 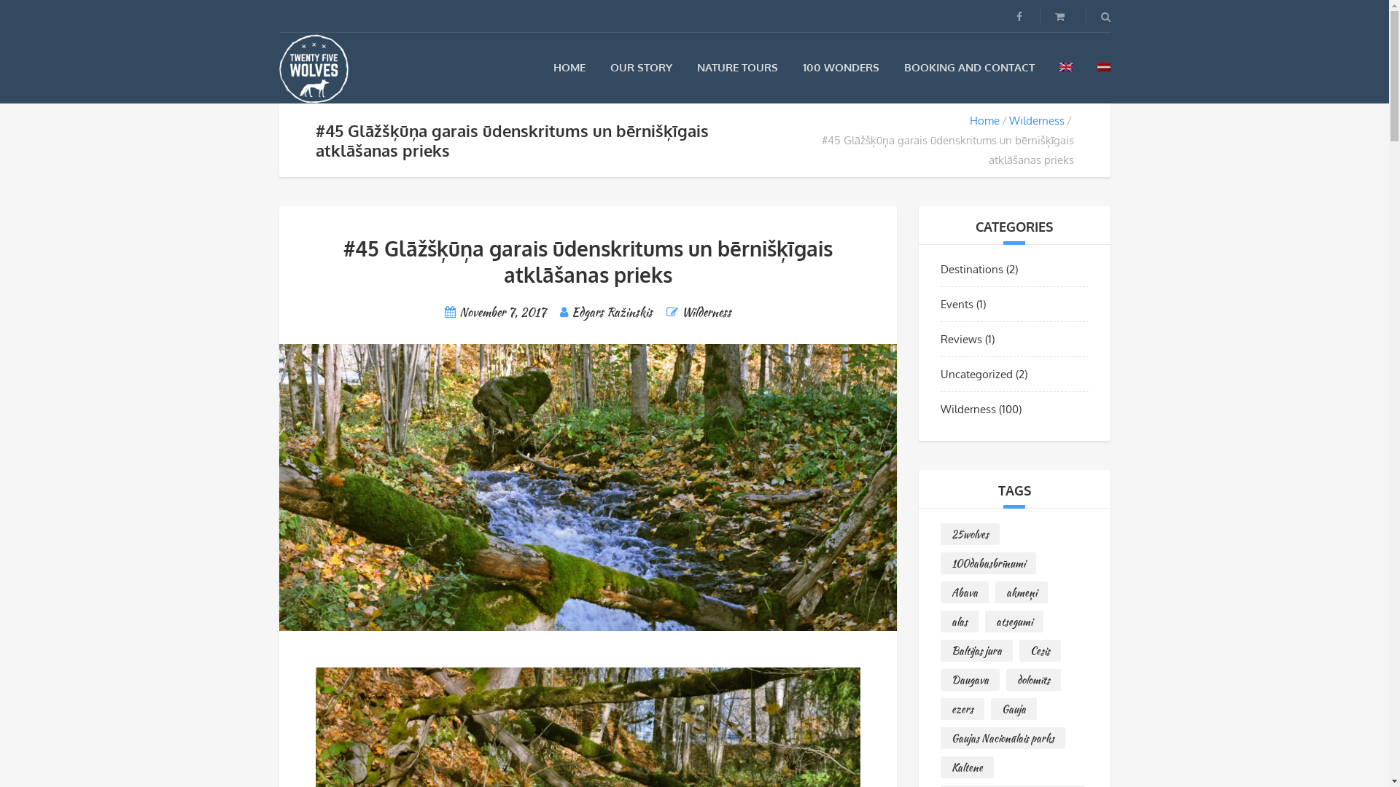 I want to click on ezers, so click(x=962, y=709).